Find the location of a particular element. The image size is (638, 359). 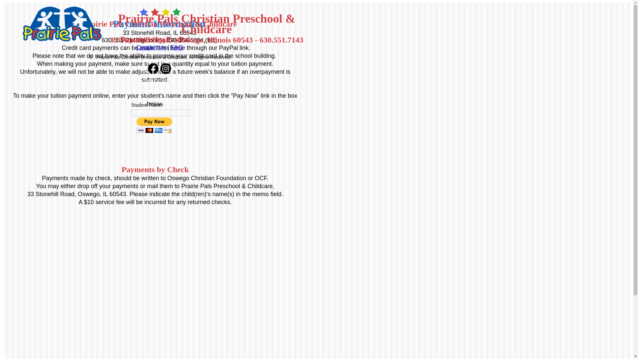

OCF is located at coordinates (158, 91).